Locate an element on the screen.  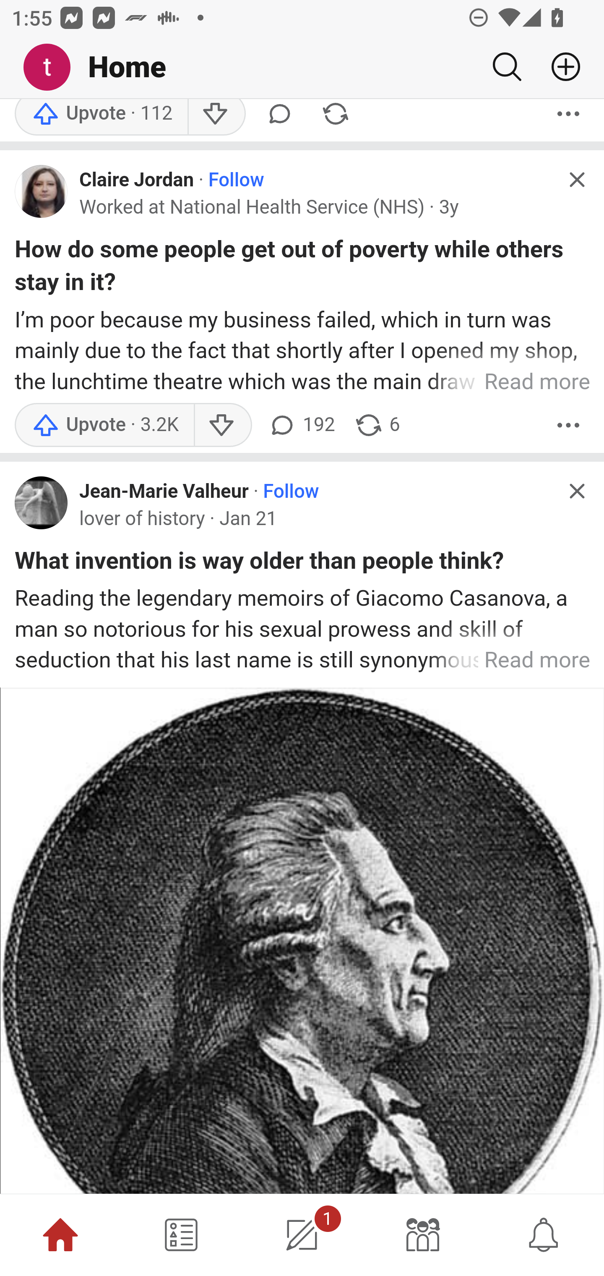
Profile photo for Jean-Marie Valheur is located at coordinates (42, 503).